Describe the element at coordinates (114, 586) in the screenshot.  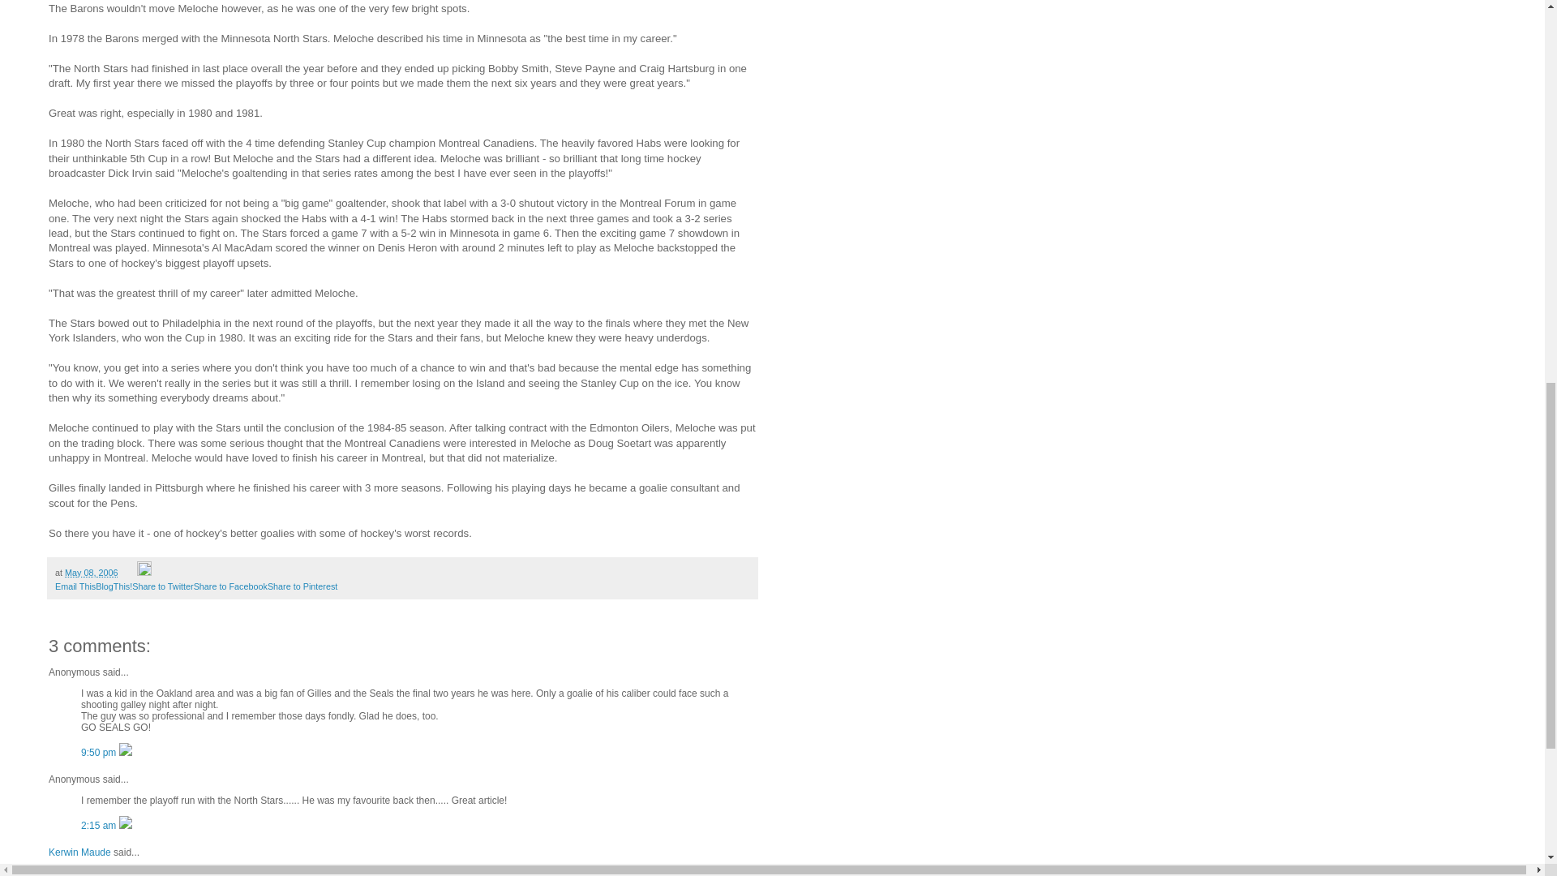
I see `BlogThis!` at that location.